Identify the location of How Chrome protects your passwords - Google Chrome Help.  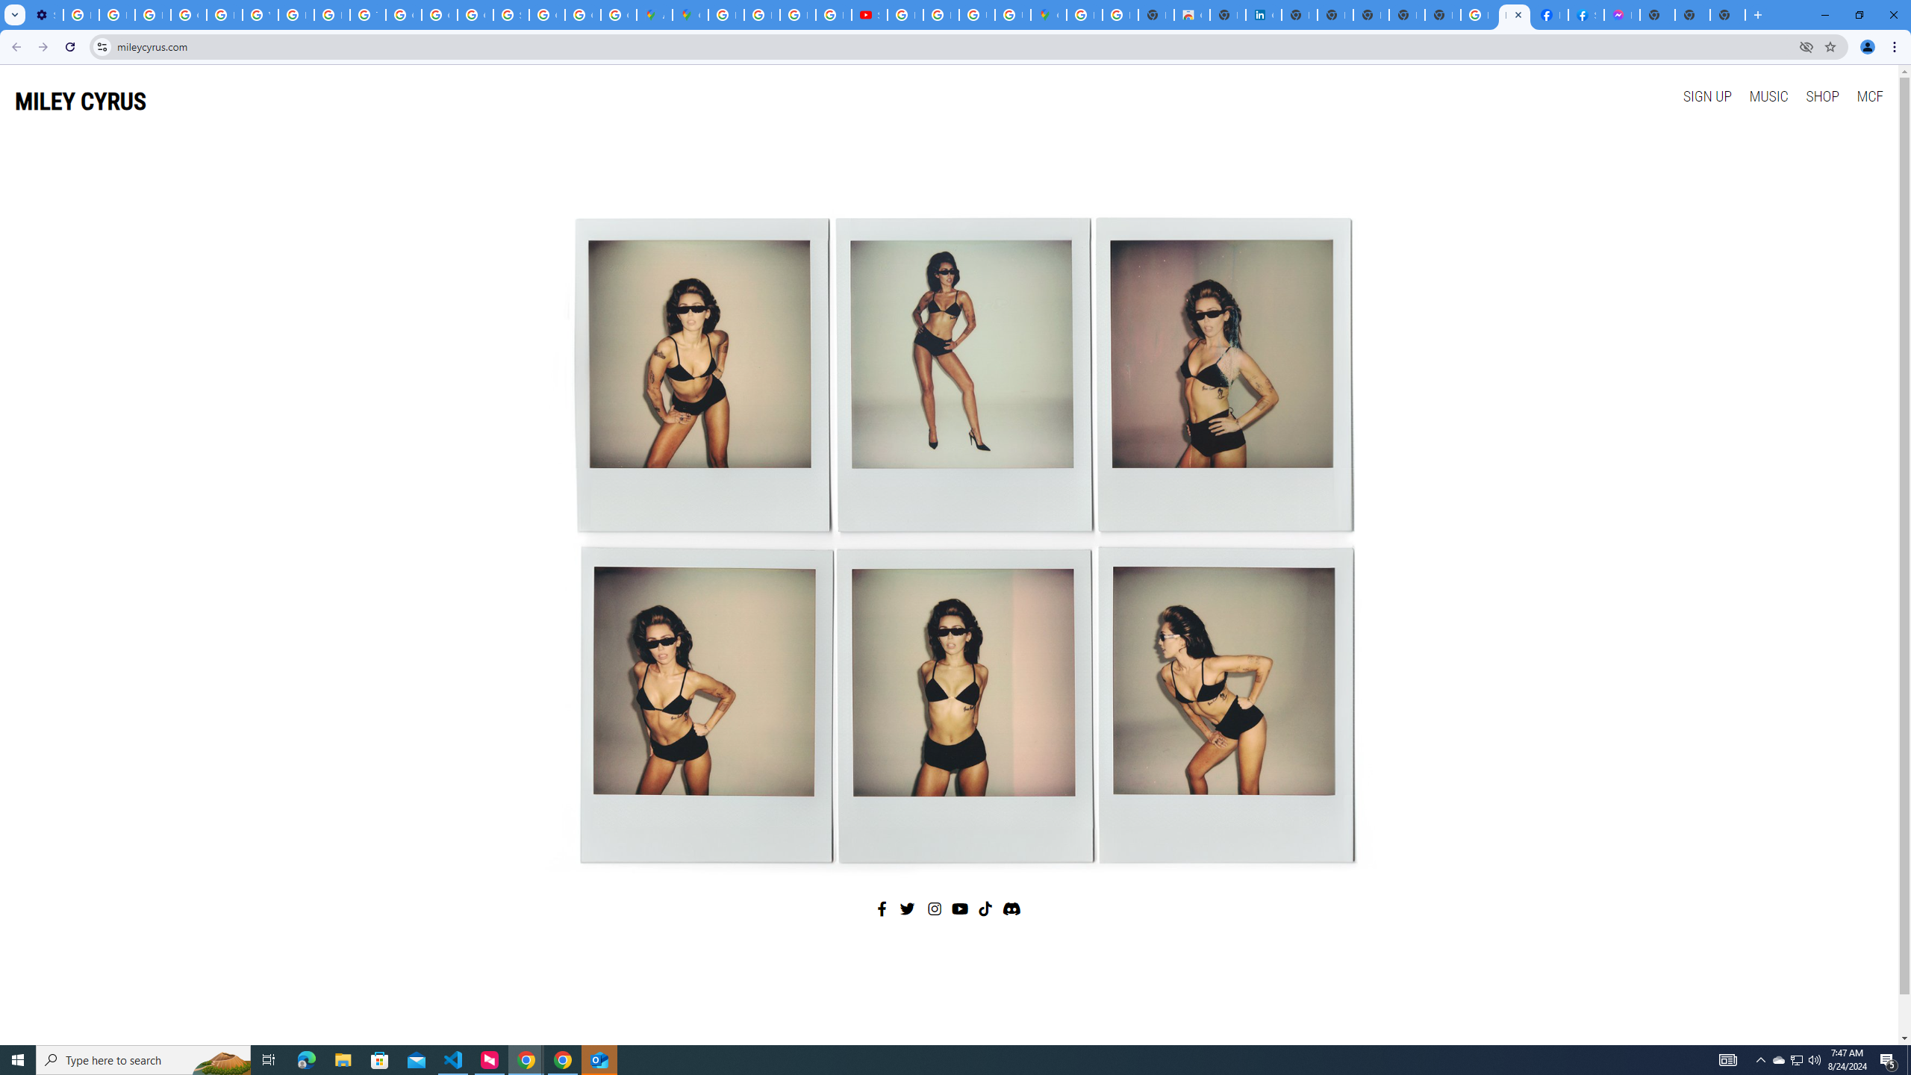
(905, 15).